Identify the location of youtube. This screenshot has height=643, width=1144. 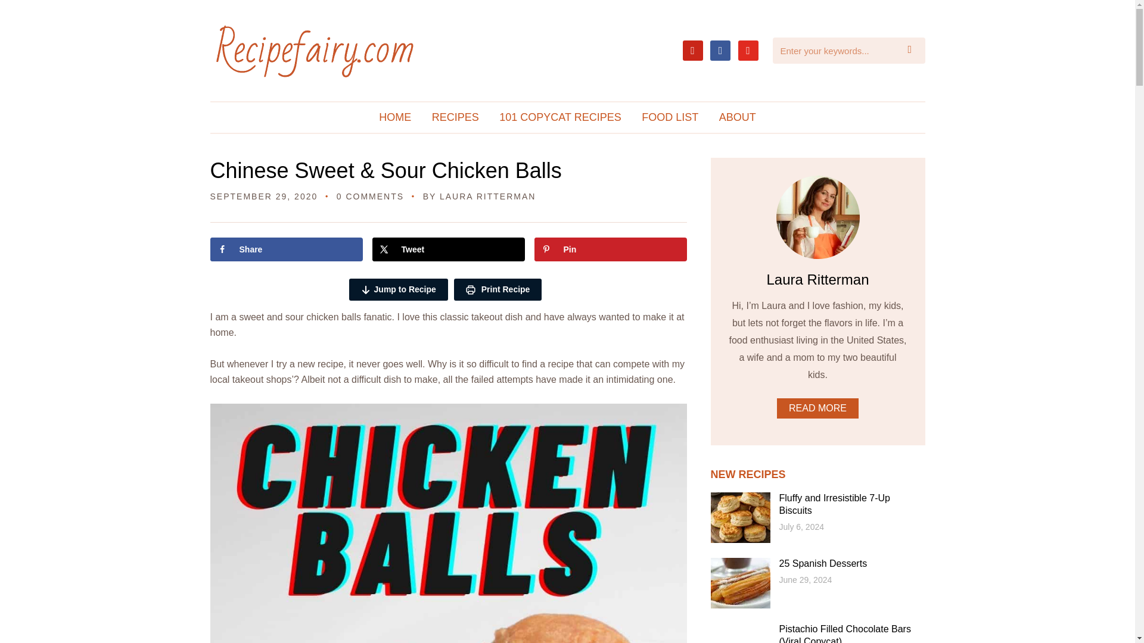
(747, 49).